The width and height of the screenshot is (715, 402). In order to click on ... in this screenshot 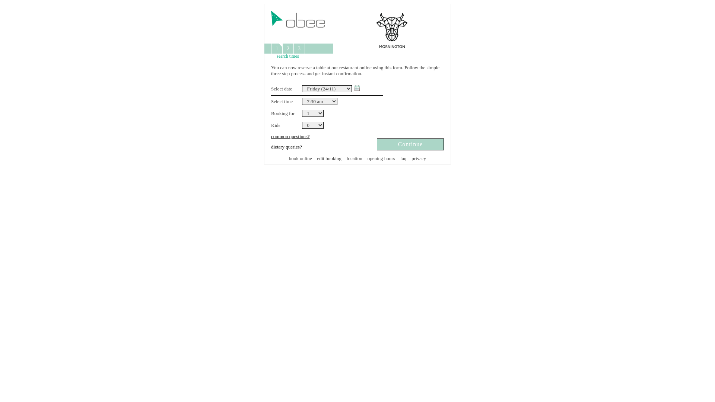, I will do `click(357, 88)`.